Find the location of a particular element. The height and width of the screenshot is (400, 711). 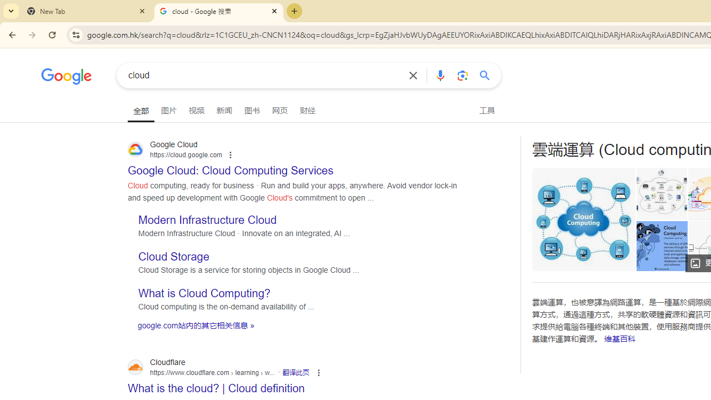

Google is located at coordinates (67, 78).